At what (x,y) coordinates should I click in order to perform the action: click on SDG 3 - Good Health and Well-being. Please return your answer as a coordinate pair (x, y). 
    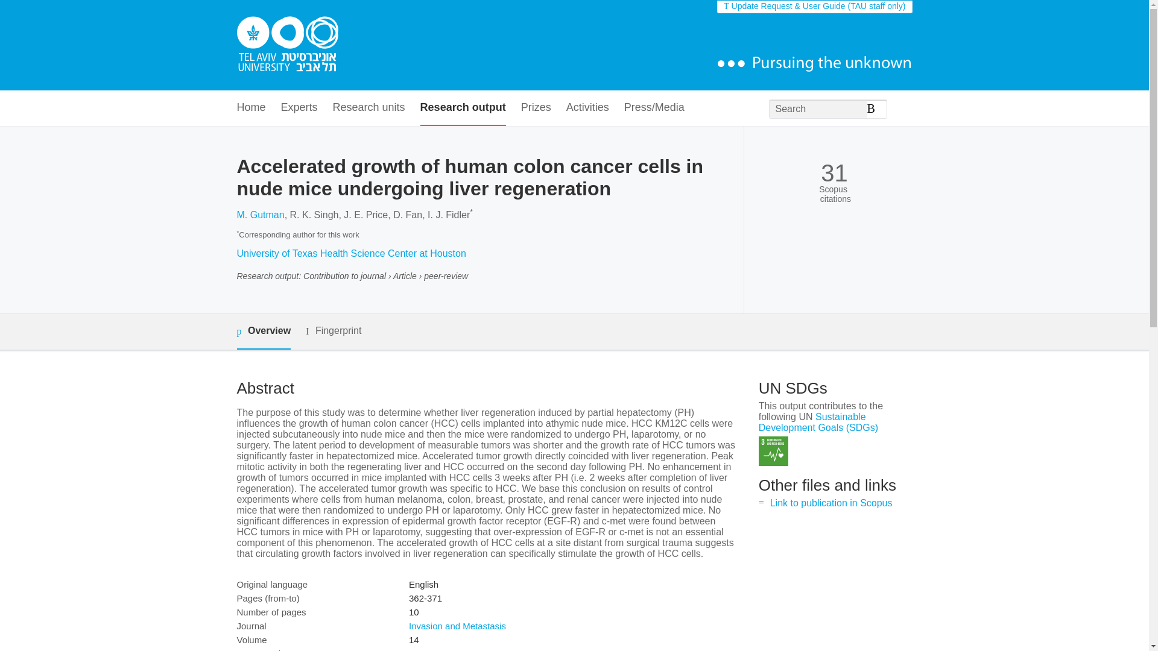
    Looking at the image, I should click on (773, 451).